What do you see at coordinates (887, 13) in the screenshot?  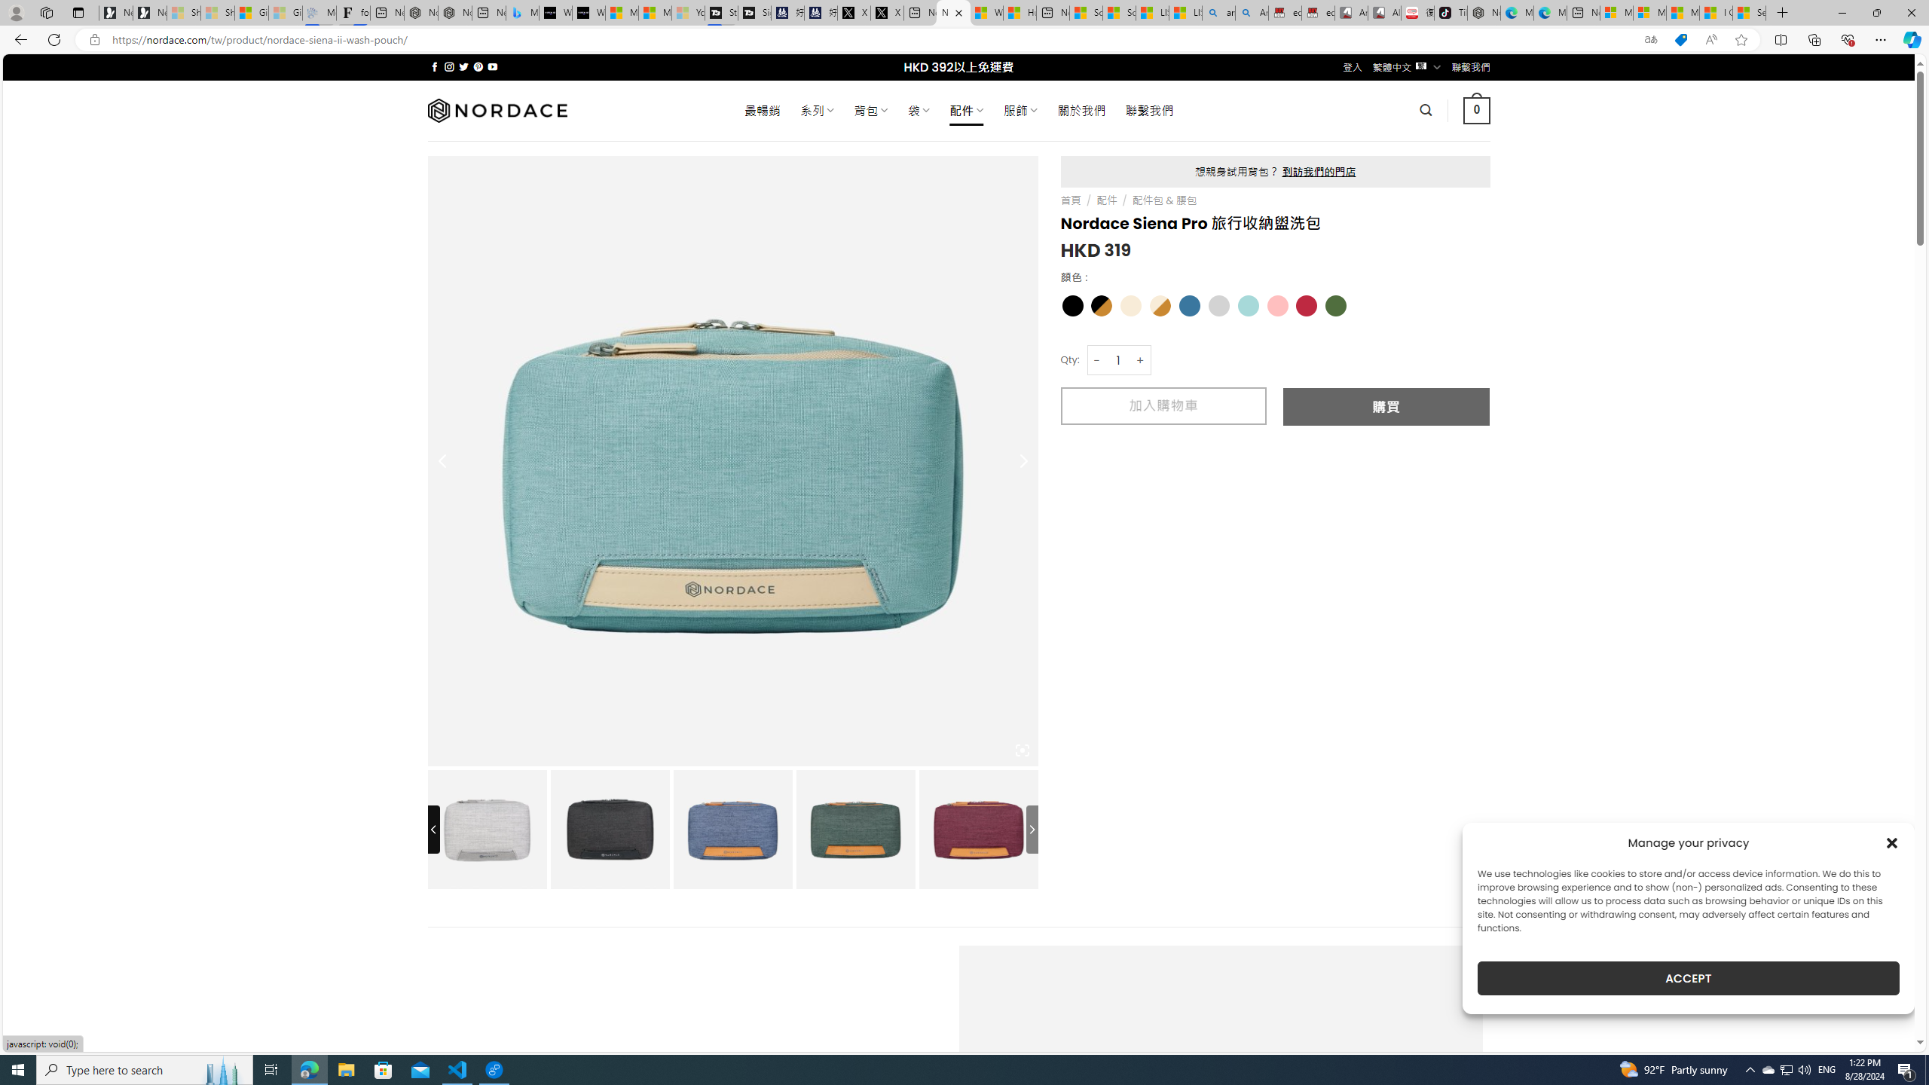 I see `X` at bounding box center [887, 13].